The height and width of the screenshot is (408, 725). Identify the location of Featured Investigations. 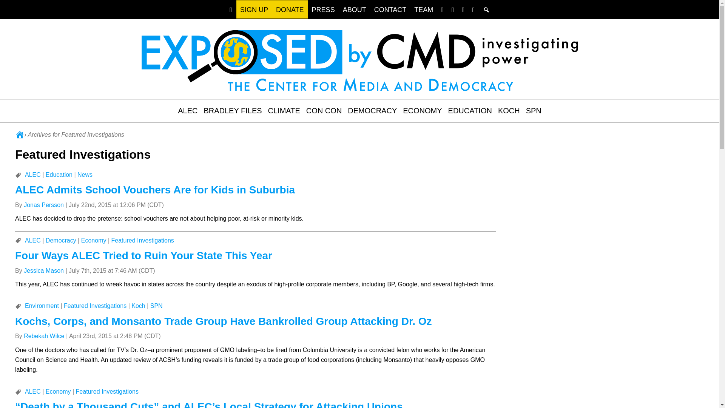
(143, 240).